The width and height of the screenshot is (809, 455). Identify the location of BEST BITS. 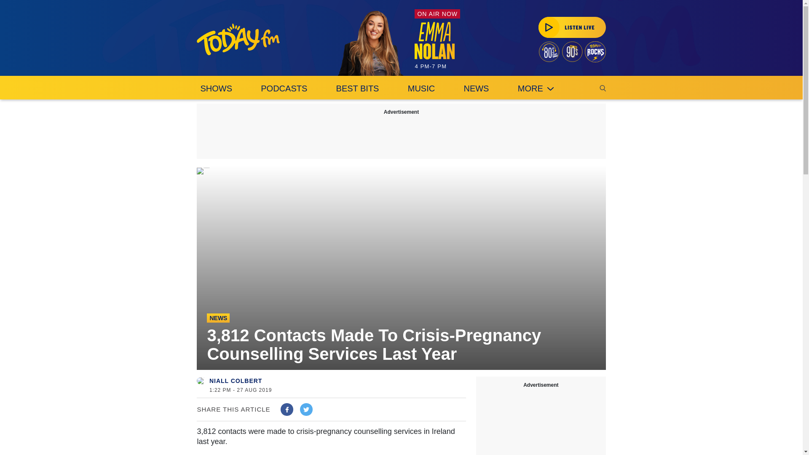
(357, 88).